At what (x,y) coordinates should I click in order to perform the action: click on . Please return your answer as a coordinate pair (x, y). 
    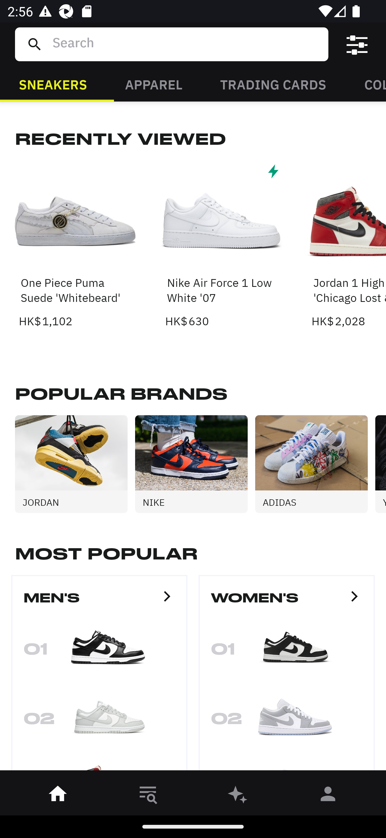
    Looking at the image, I should click on (357, 44).